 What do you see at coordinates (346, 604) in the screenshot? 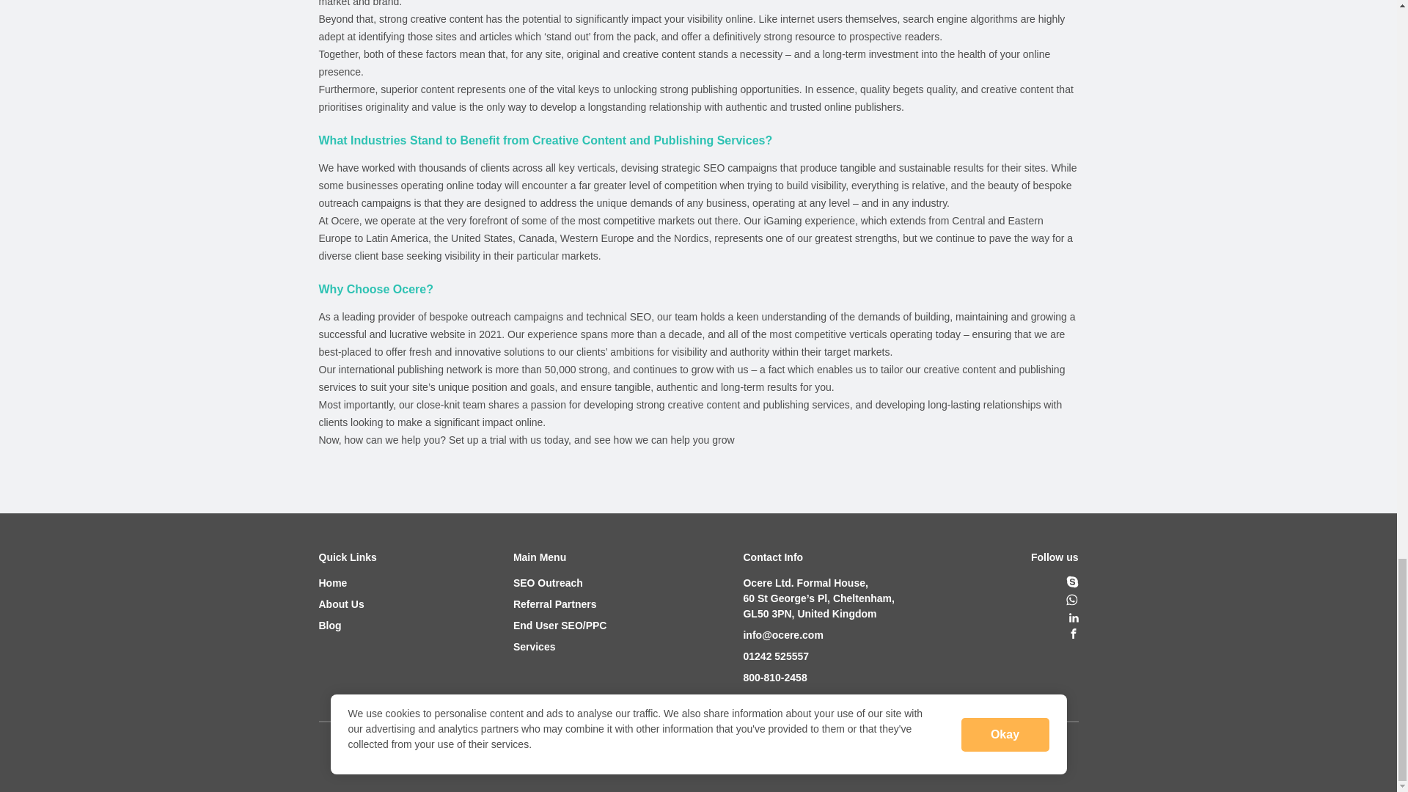
I see `About Us` at bounding box center [346, 604].